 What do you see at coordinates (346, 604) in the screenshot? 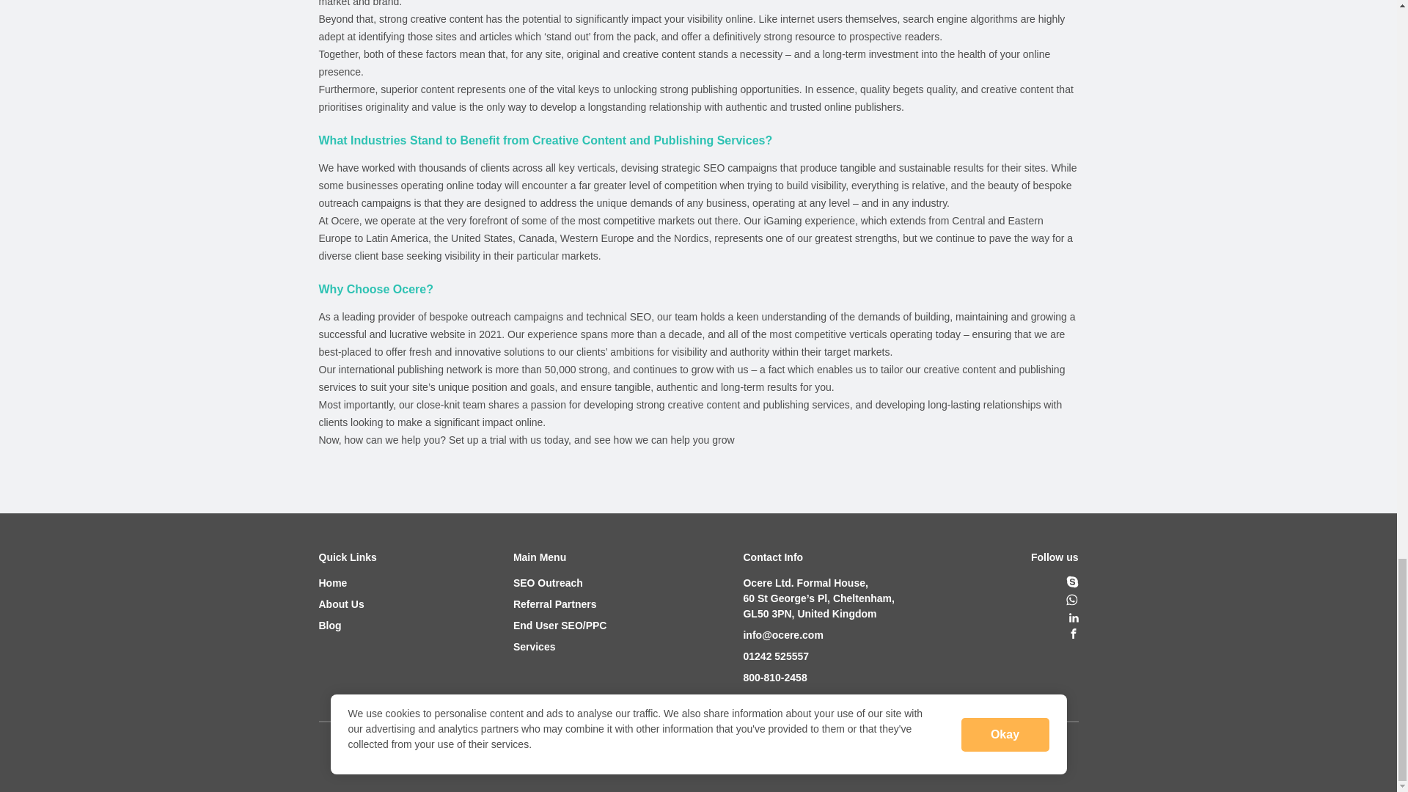
I see `About Us` at bounding box center [346, 604].